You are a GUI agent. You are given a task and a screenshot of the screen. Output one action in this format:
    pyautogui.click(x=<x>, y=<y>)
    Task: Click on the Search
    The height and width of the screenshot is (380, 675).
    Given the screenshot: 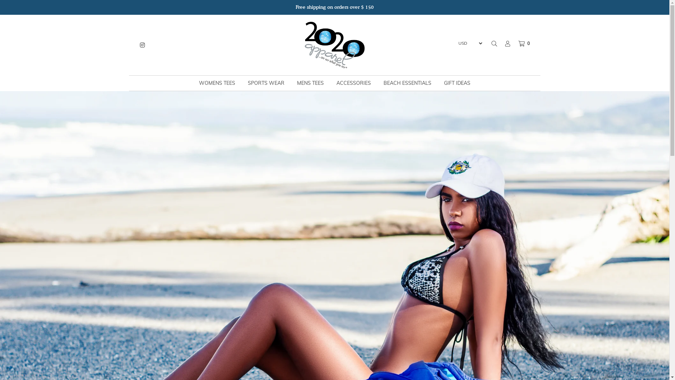 What is the action you would take?
    pyautogui.click(x=494, y=44)
    